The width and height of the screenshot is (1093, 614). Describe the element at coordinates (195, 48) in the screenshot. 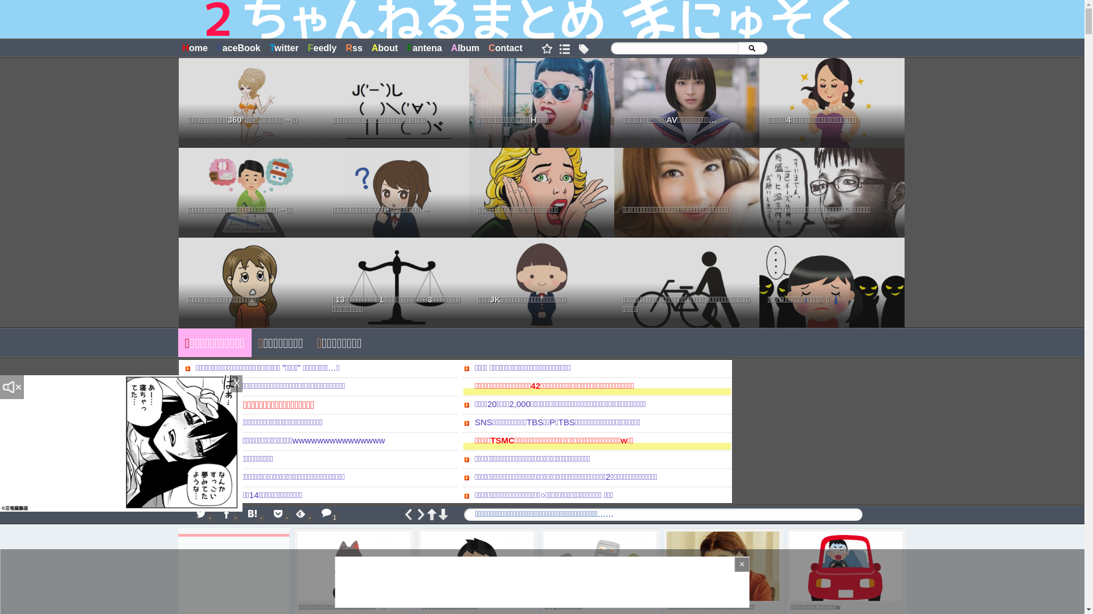

I see `Home` at that location.